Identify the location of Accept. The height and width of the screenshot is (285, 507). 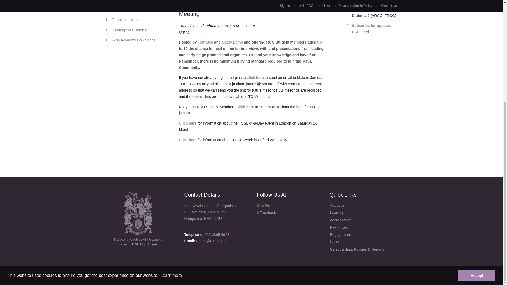
(477, 119).